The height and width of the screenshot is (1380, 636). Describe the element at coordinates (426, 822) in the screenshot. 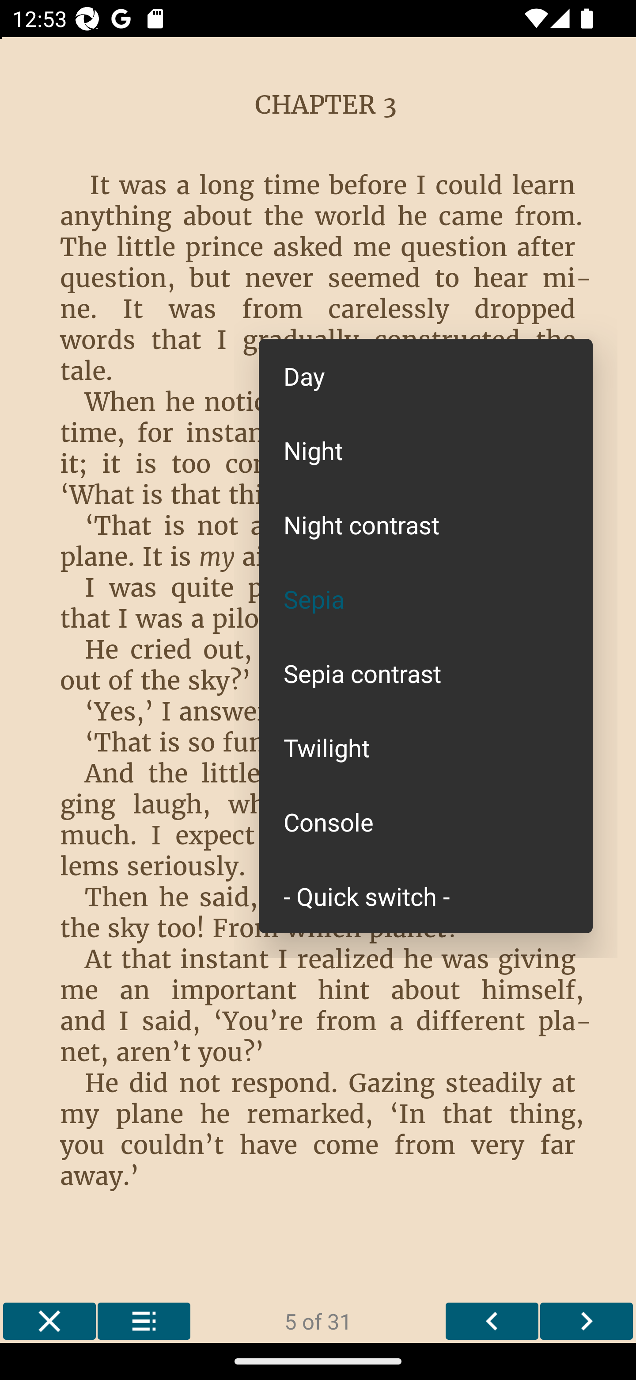

I see `Console` at that location.